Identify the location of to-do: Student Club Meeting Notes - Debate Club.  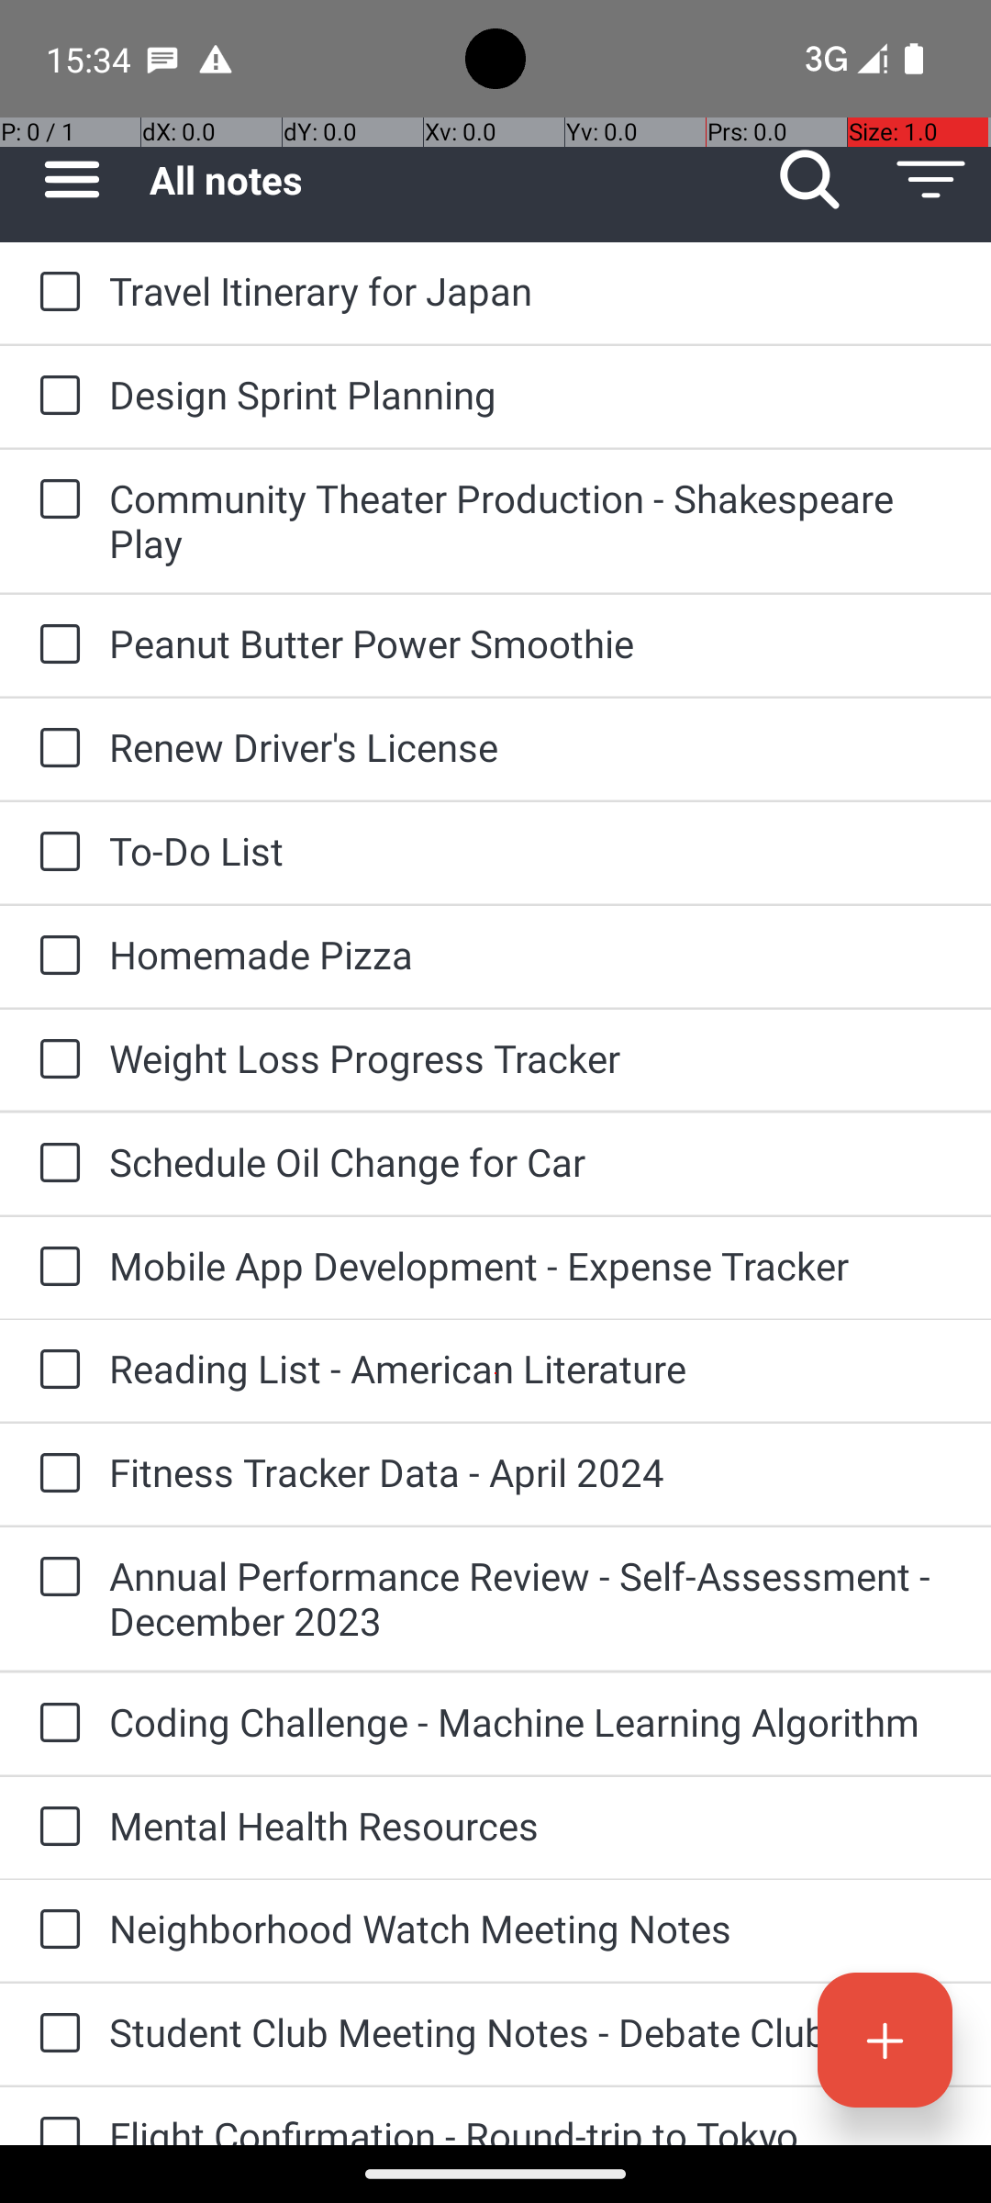
(55, 2034).